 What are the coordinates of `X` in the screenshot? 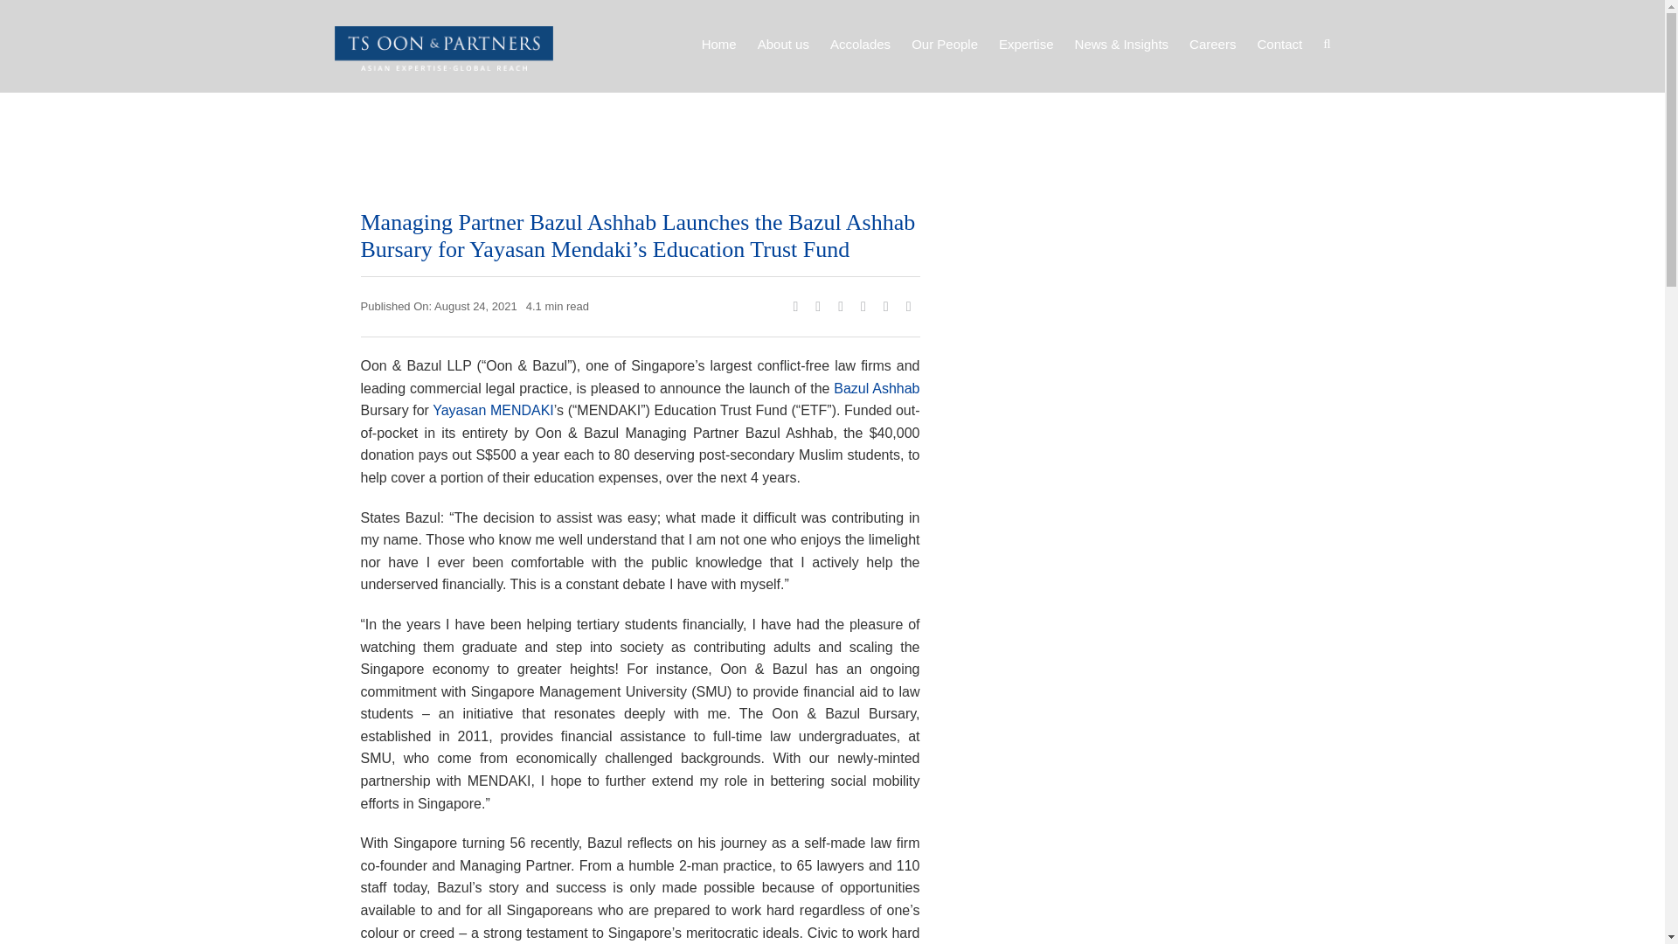 It's located at (818, 306).